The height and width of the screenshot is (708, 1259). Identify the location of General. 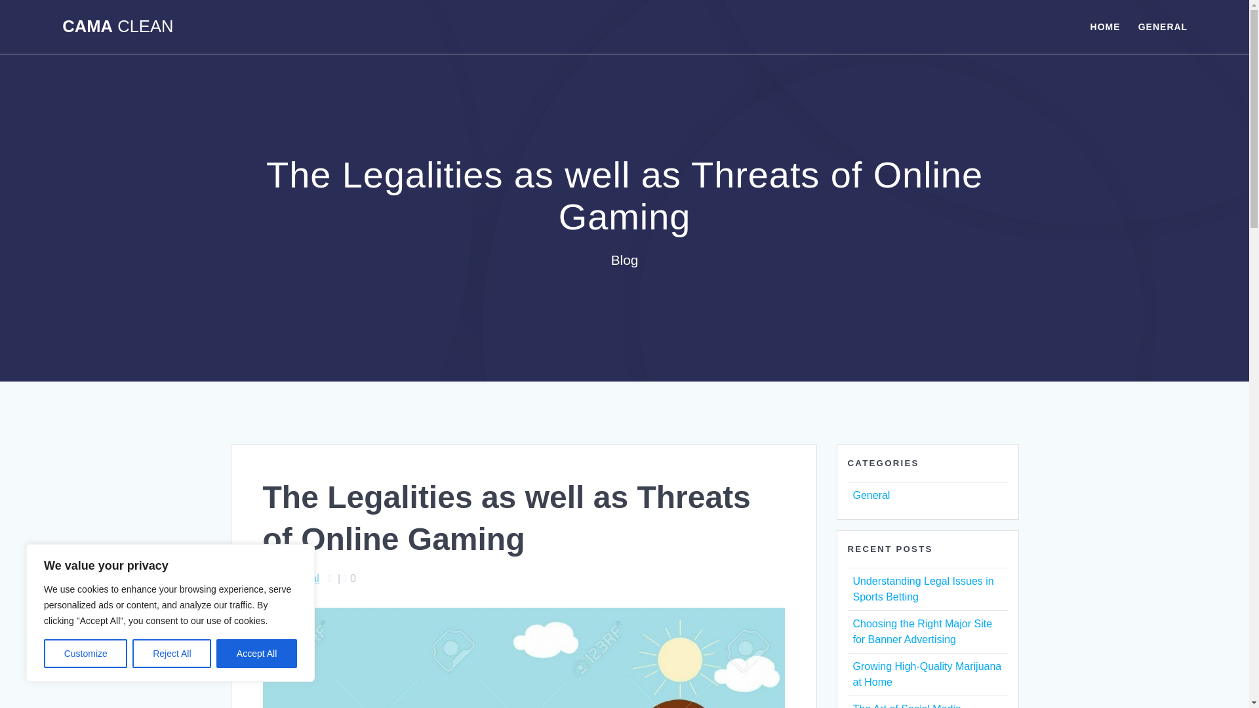
(300, 578).